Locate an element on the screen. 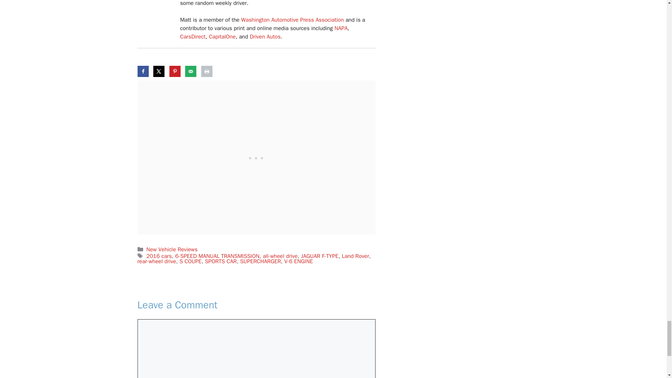 The image size is (672, 378). NAPA is located at coordinates (341, 28).